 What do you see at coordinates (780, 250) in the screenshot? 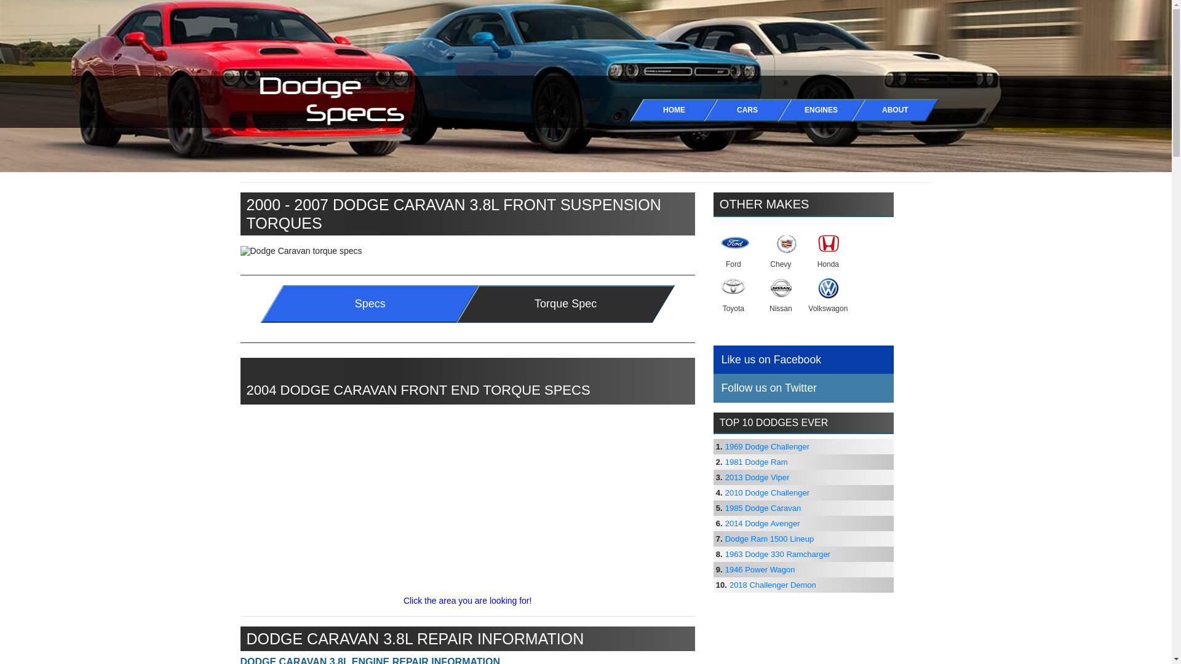
I see `Chevy` at bounding box center [780, 250].